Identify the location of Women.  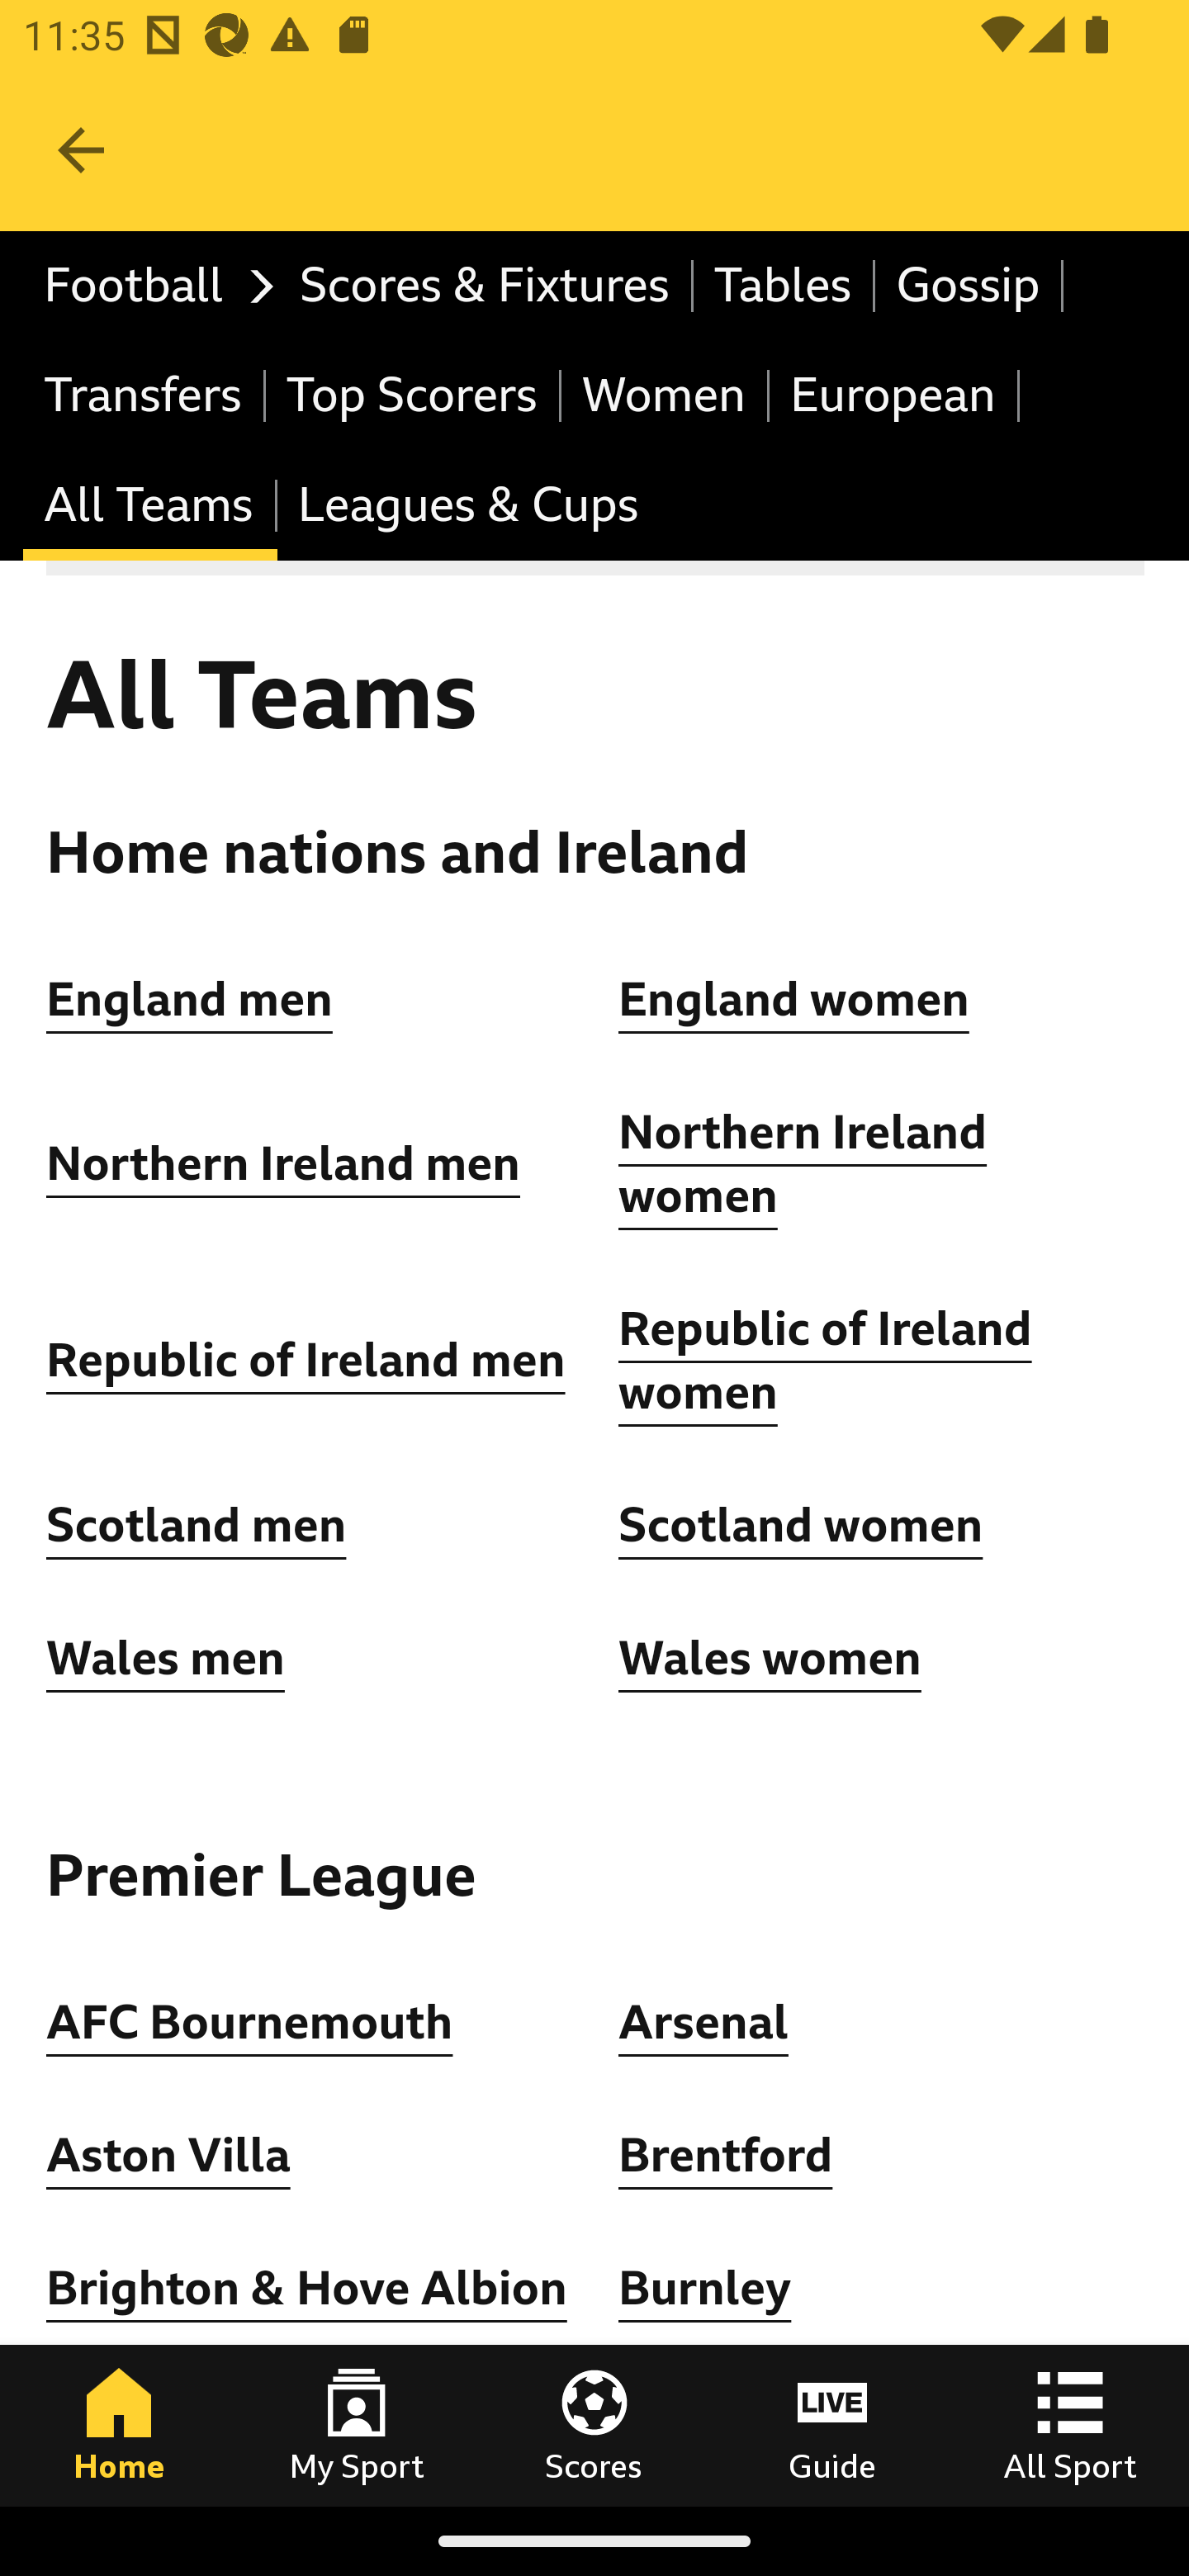
(666, 395).